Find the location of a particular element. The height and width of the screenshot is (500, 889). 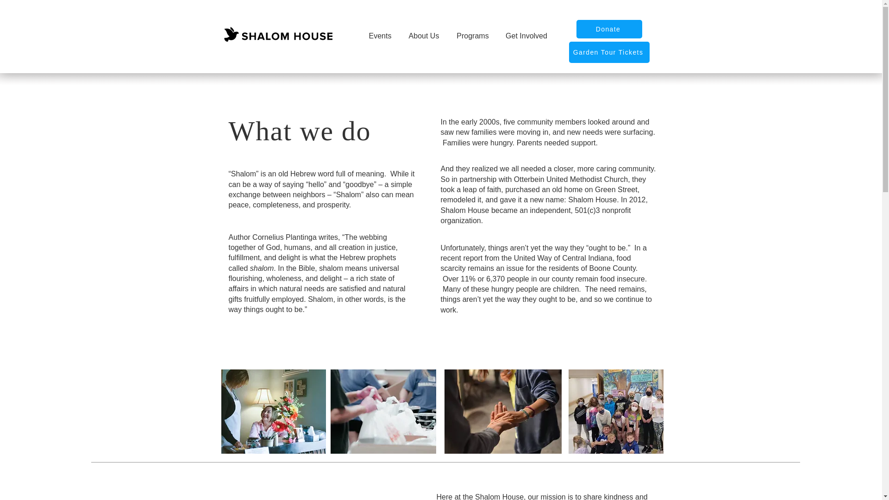

Events is located at coordinates (380, 36).